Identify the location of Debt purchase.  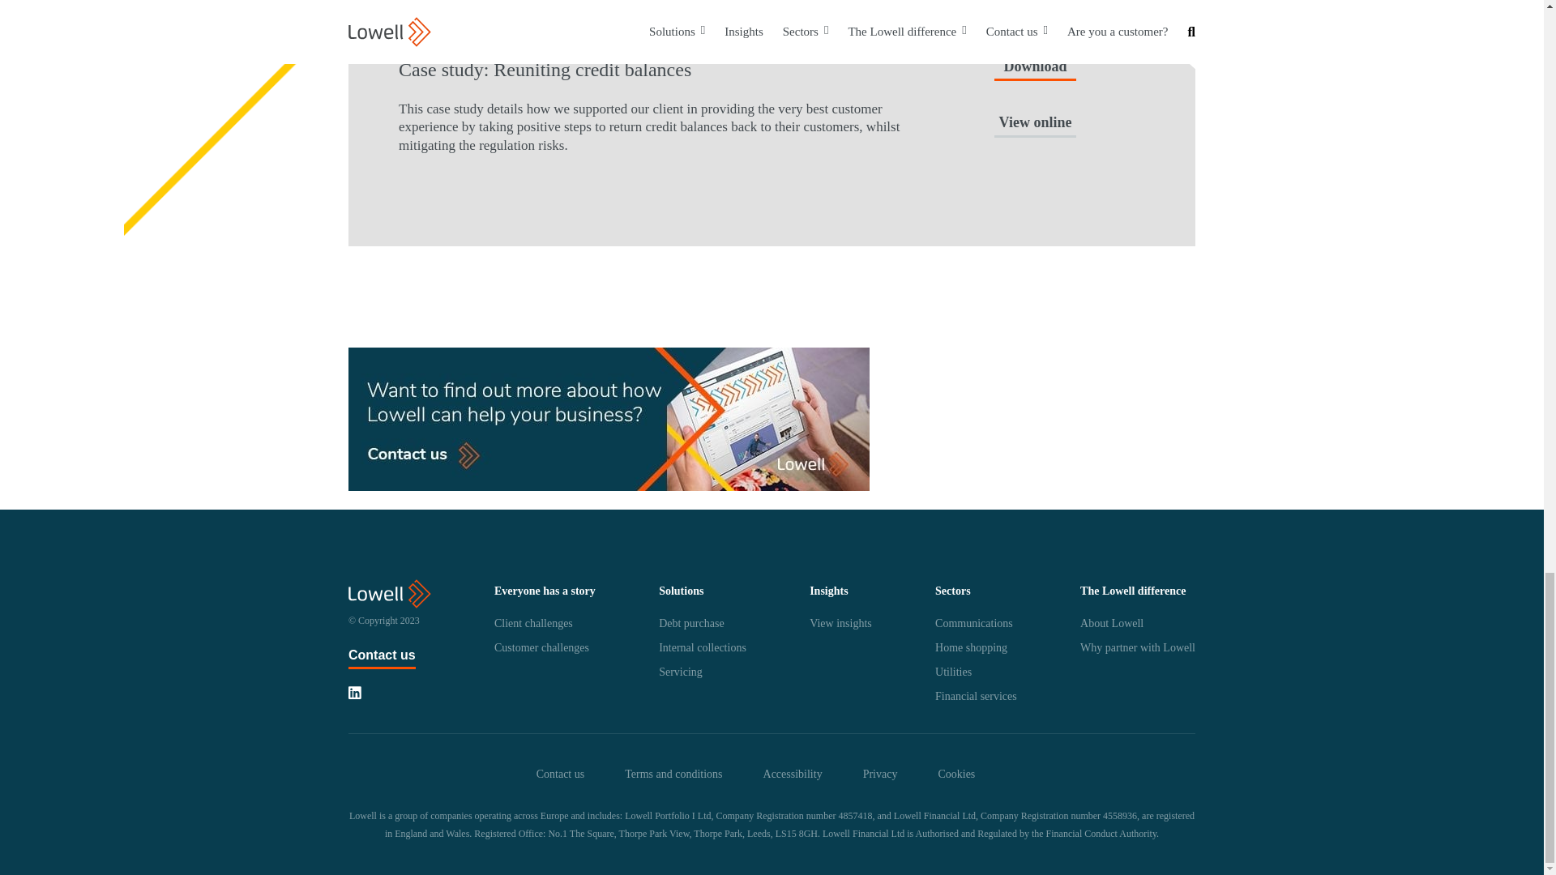
(690, 622).